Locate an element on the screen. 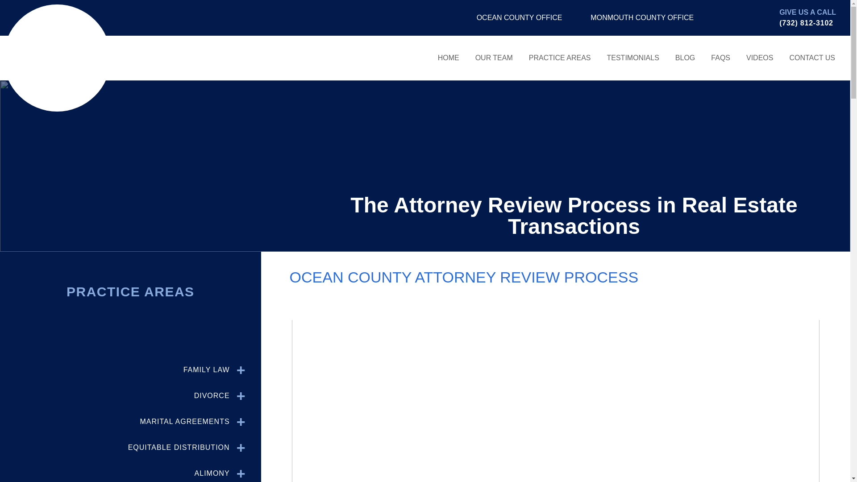 The image size is (857, 482). MONMOUTH COUNTY OFFICE is located at coordinates (635, 18).